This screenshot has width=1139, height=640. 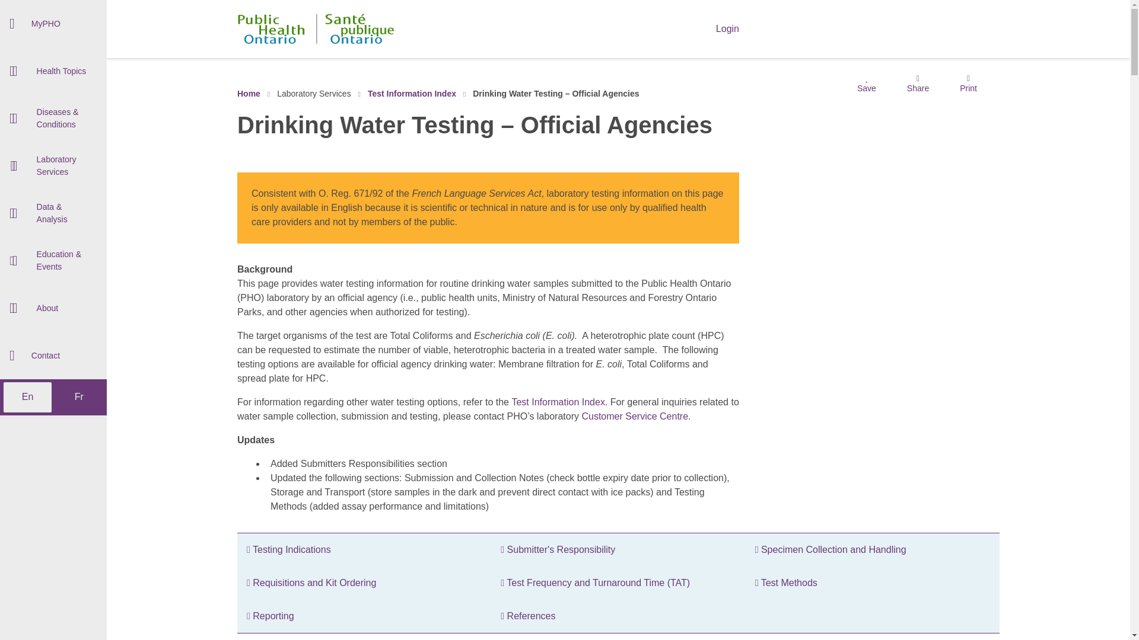 What do you see at coordinates (53, 30) in the screenshot?
I see `Environmental and Occupational Health` at bounding box center [53, 30].